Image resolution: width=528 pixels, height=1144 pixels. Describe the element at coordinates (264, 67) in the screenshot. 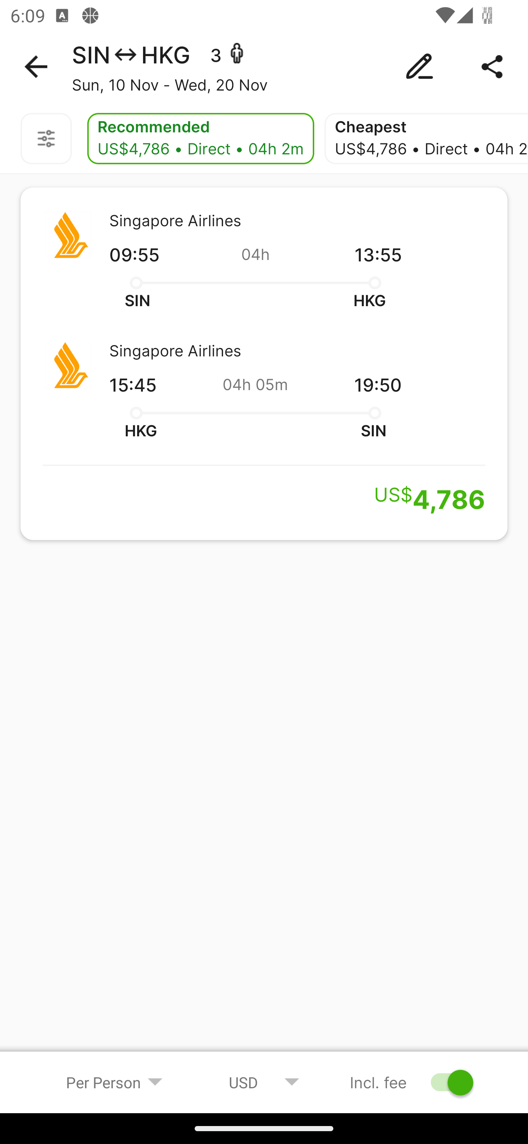

I see `SIN HKG   3 - Sun, 10 Nov - Wed, 20 Nov` at that location.